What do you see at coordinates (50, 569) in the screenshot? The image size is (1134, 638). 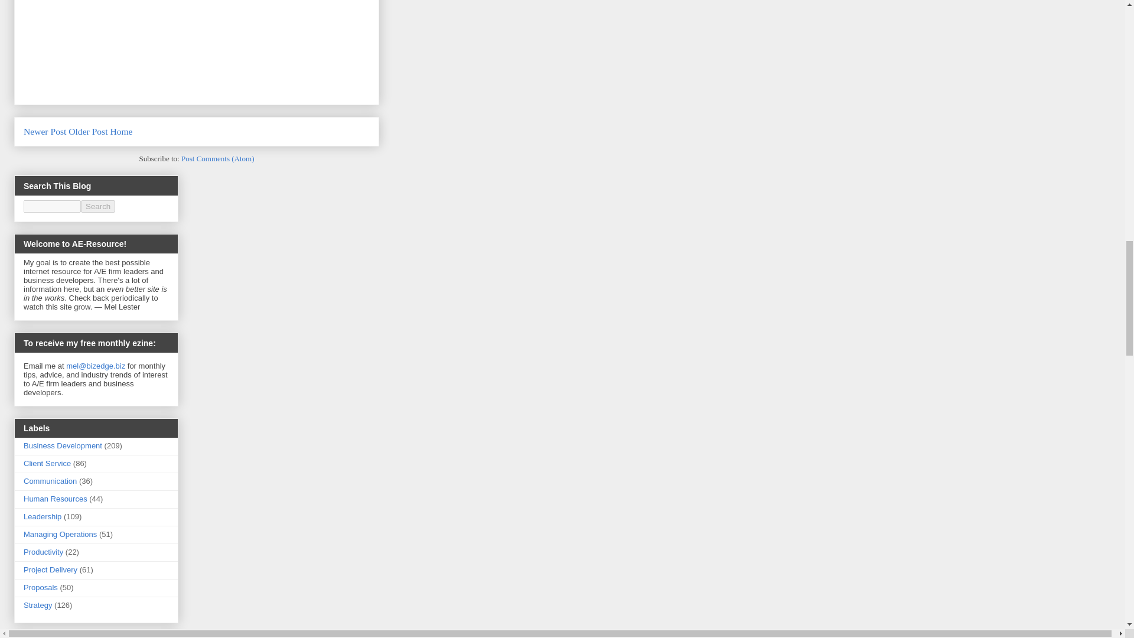 I see `Project Delivery` at bounding box center [50, 569].